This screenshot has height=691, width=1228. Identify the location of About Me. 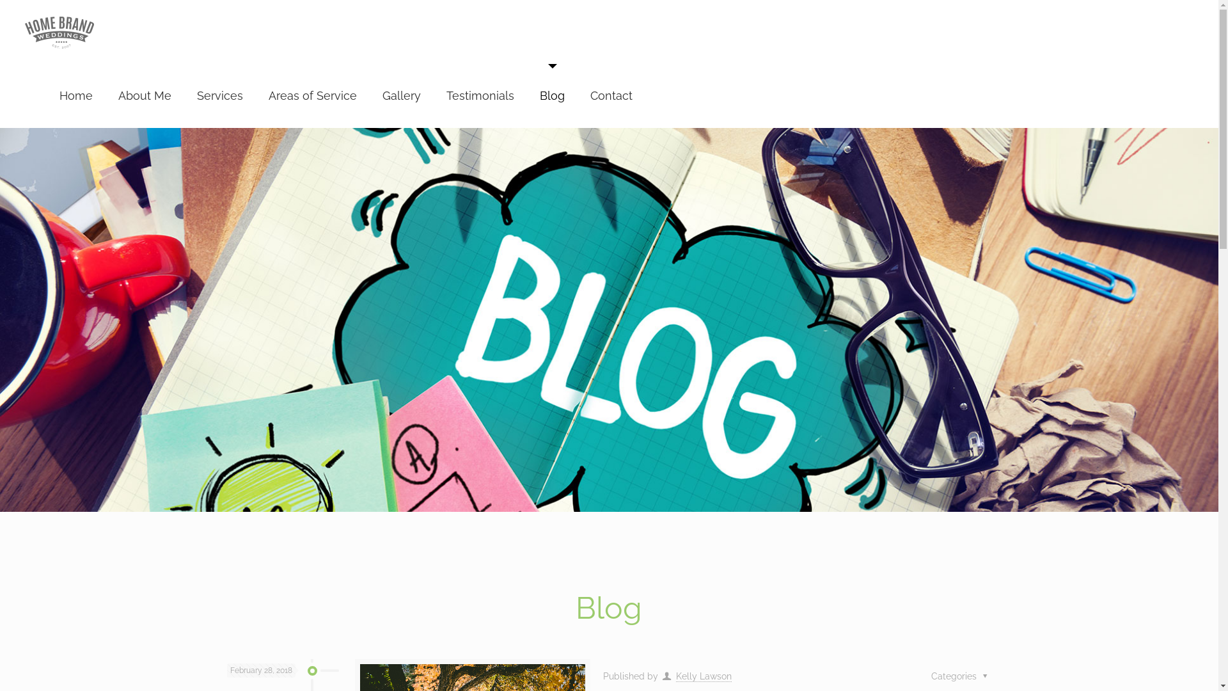
(145, 96).